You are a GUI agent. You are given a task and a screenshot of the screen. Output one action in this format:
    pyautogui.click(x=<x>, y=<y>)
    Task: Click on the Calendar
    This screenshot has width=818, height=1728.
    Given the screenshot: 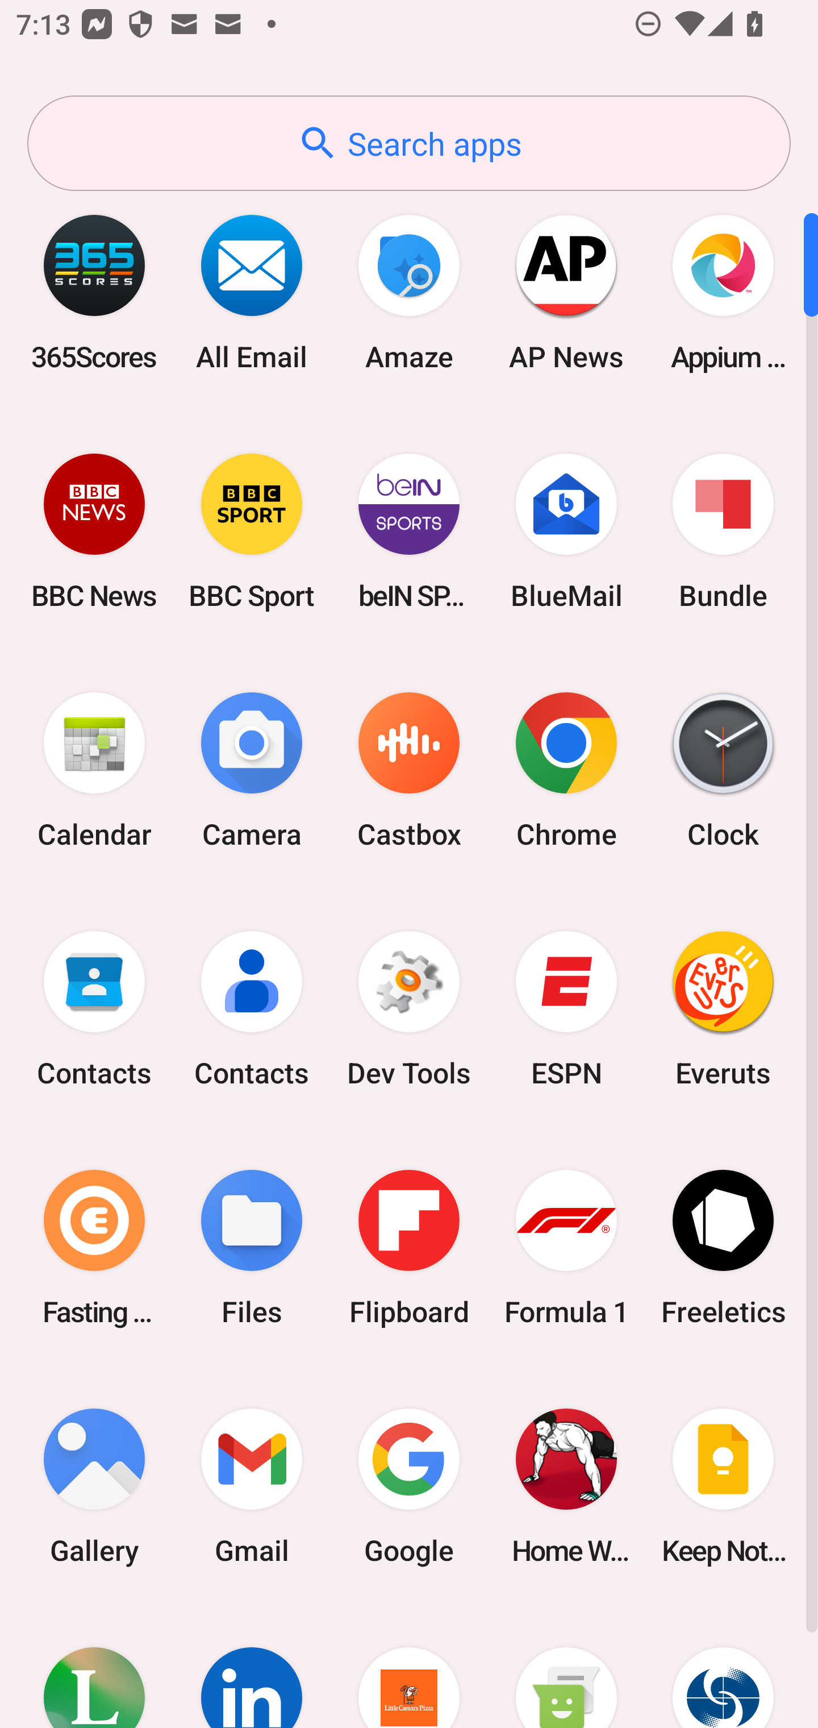 What is the action you would take?
    pyautogui.click(x=94, y=771)
    